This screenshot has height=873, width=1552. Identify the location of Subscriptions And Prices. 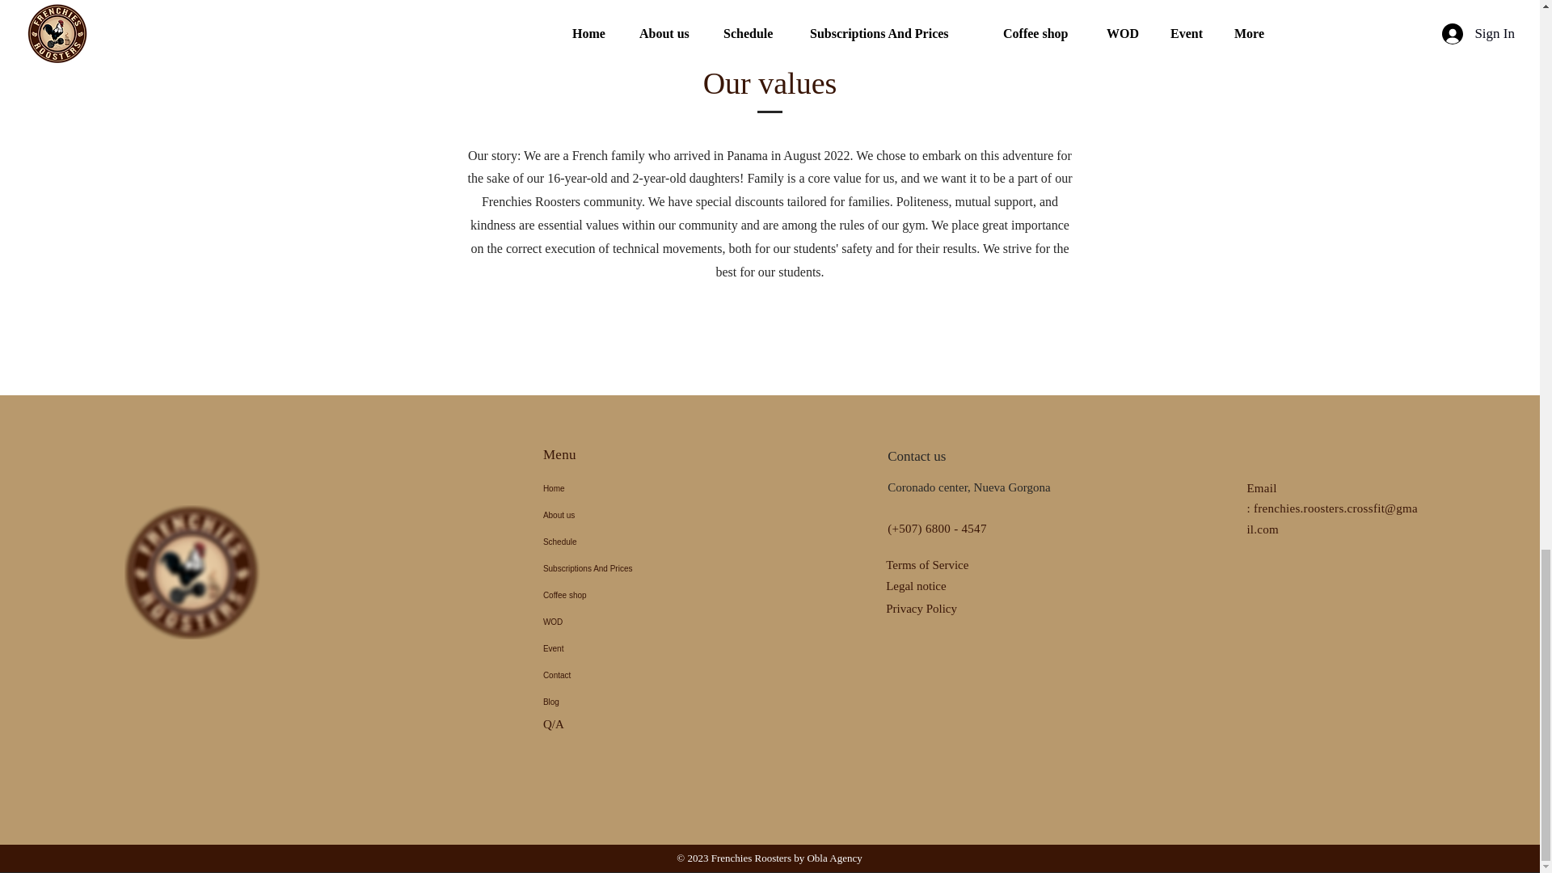
(618, 568).